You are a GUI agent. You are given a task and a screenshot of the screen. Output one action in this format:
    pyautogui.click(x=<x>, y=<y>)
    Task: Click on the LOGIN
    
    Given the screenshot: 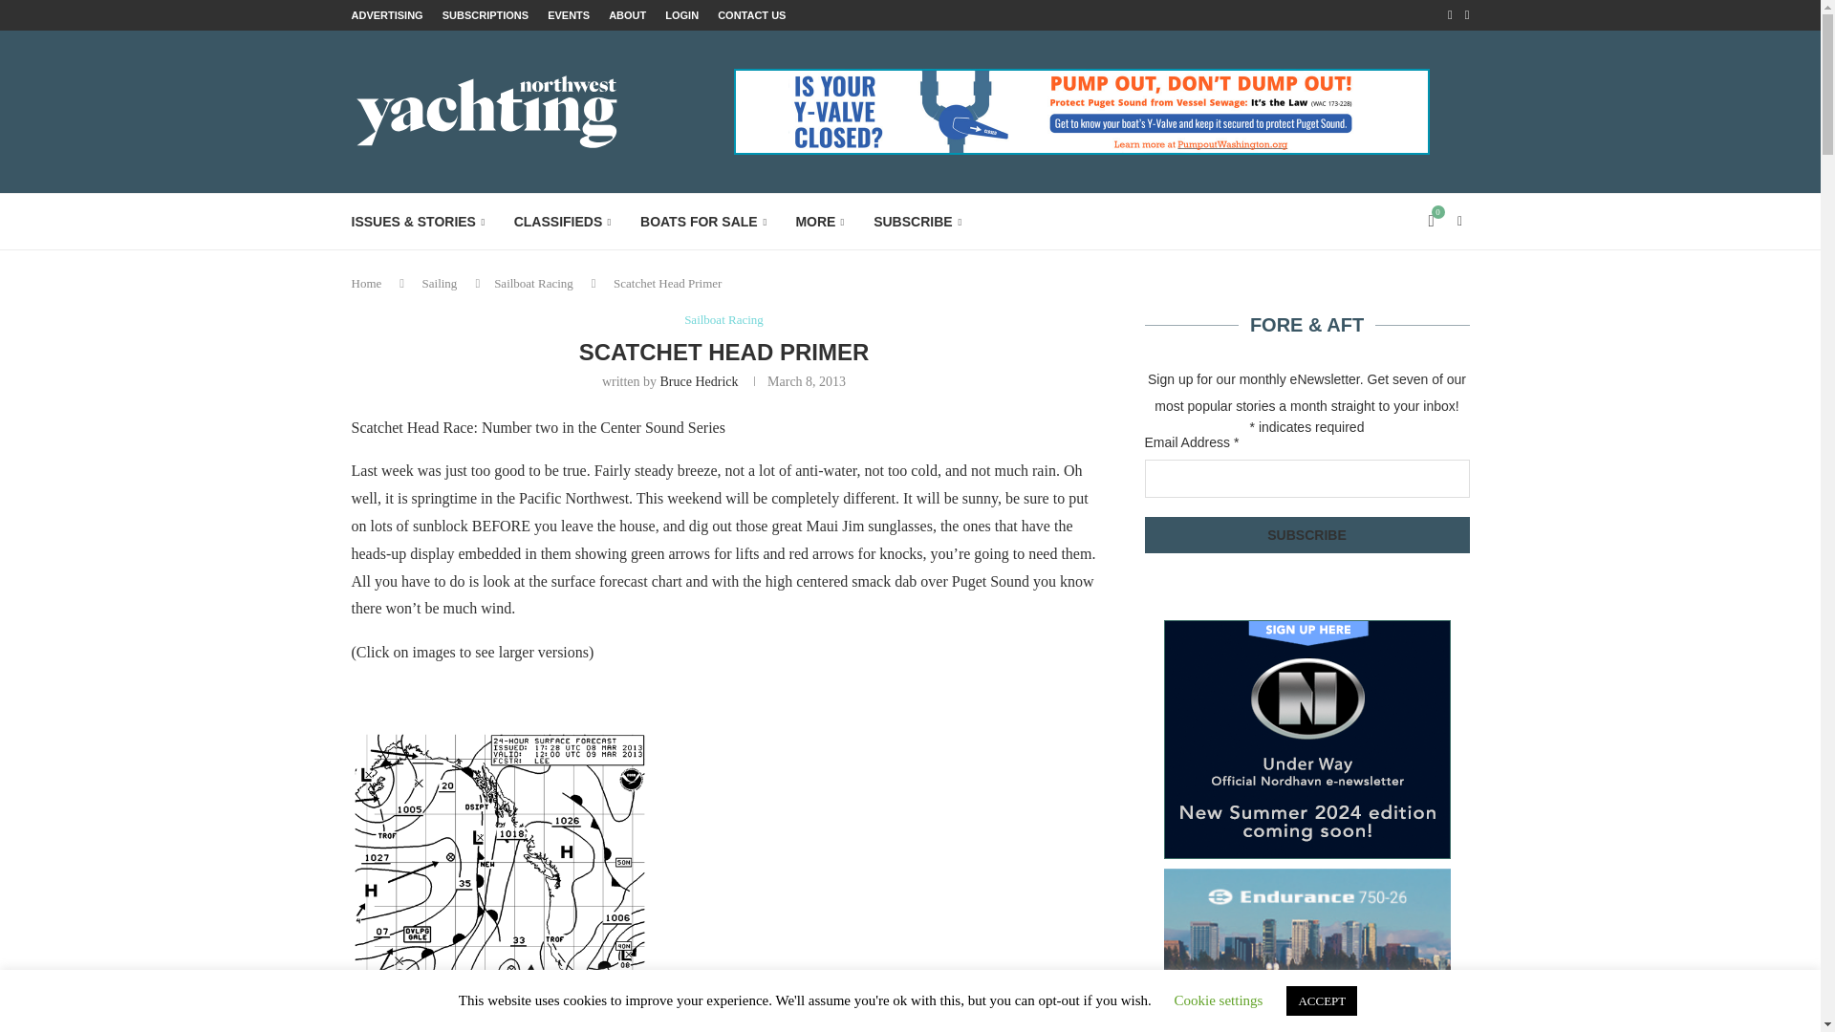 What is the action you would take?
    pyautogui.click(x=681, y=15)
    